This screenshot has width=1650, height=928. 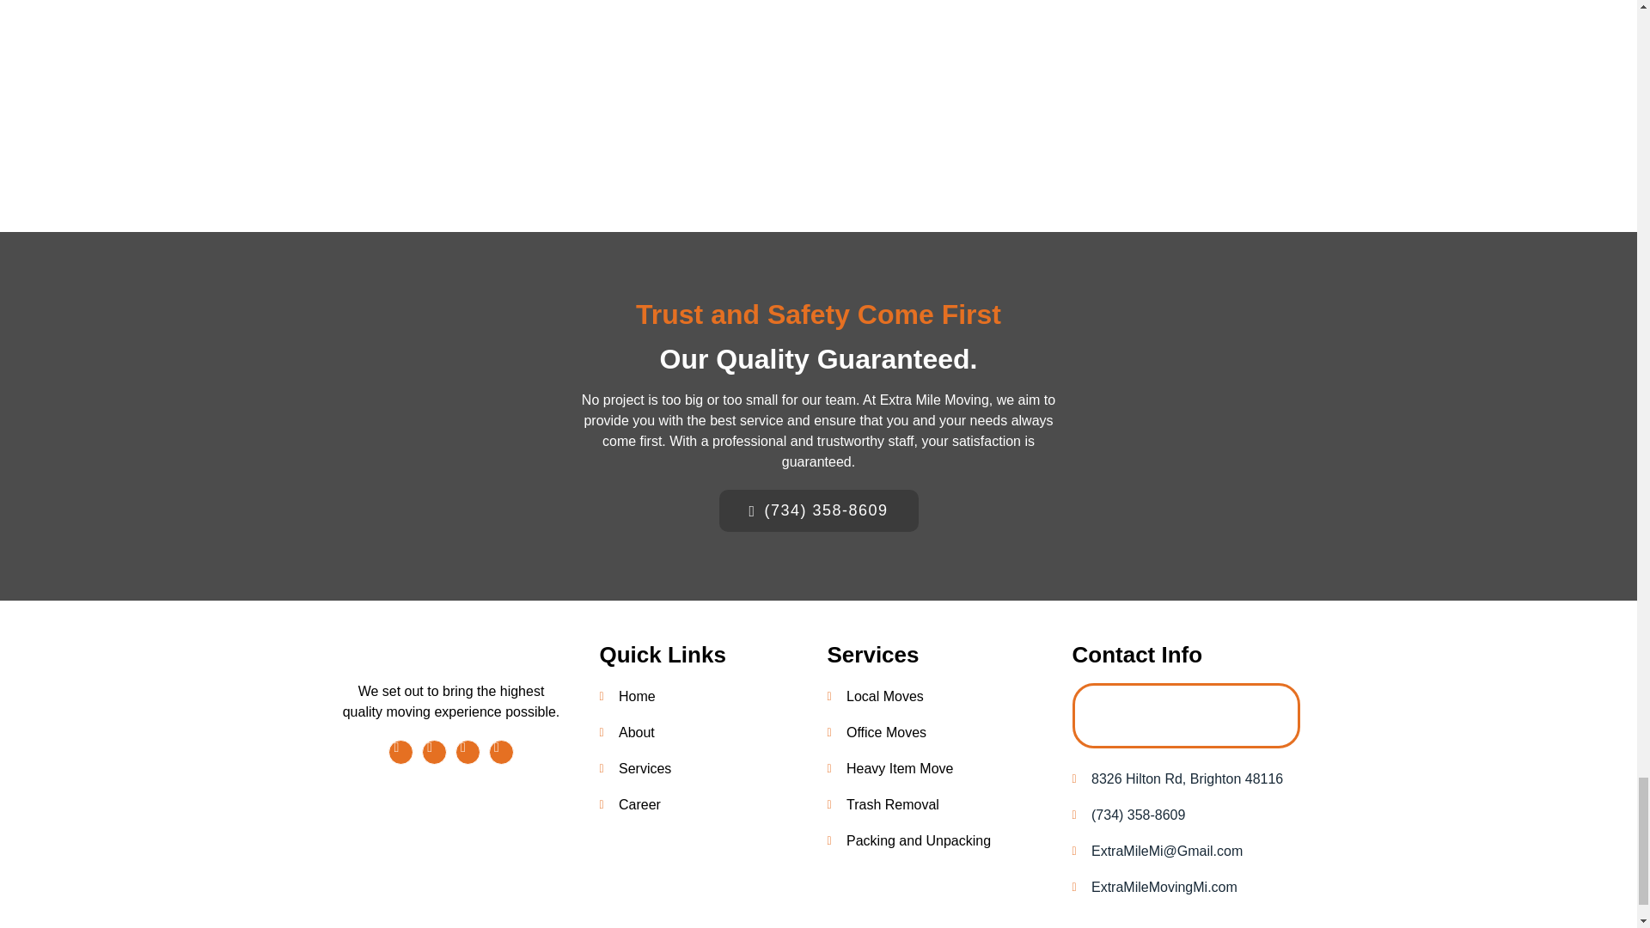 I want to click on 8326 hilton rd Brighton mi48116, so click(x=1185, y=716).